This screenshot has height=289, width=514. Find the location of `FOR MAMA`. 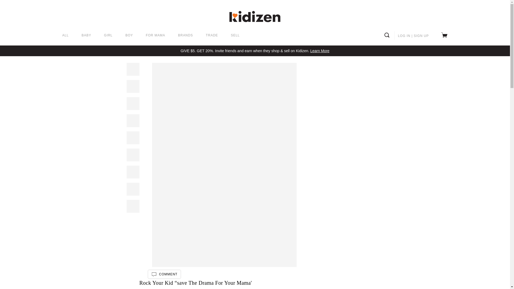

FOR MAMA is located at coordinates (155, 36).